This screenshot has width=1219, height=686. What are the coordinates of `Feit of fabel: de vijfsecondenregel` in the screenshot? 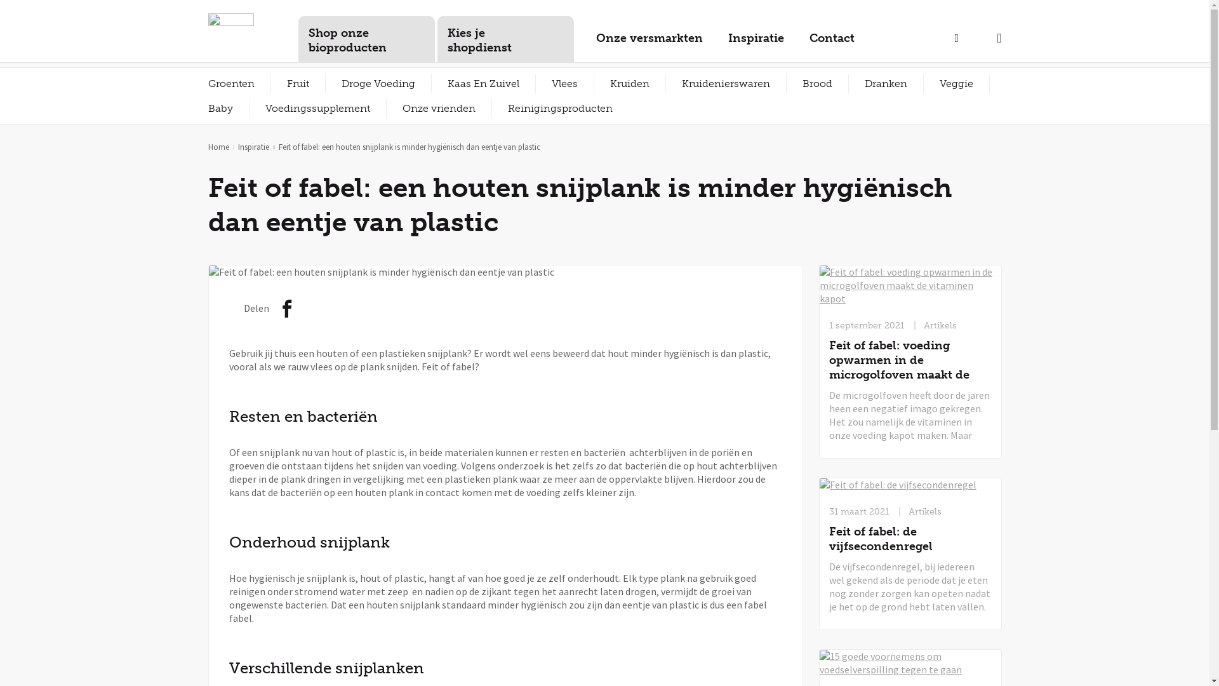 It's located at (910, 485).